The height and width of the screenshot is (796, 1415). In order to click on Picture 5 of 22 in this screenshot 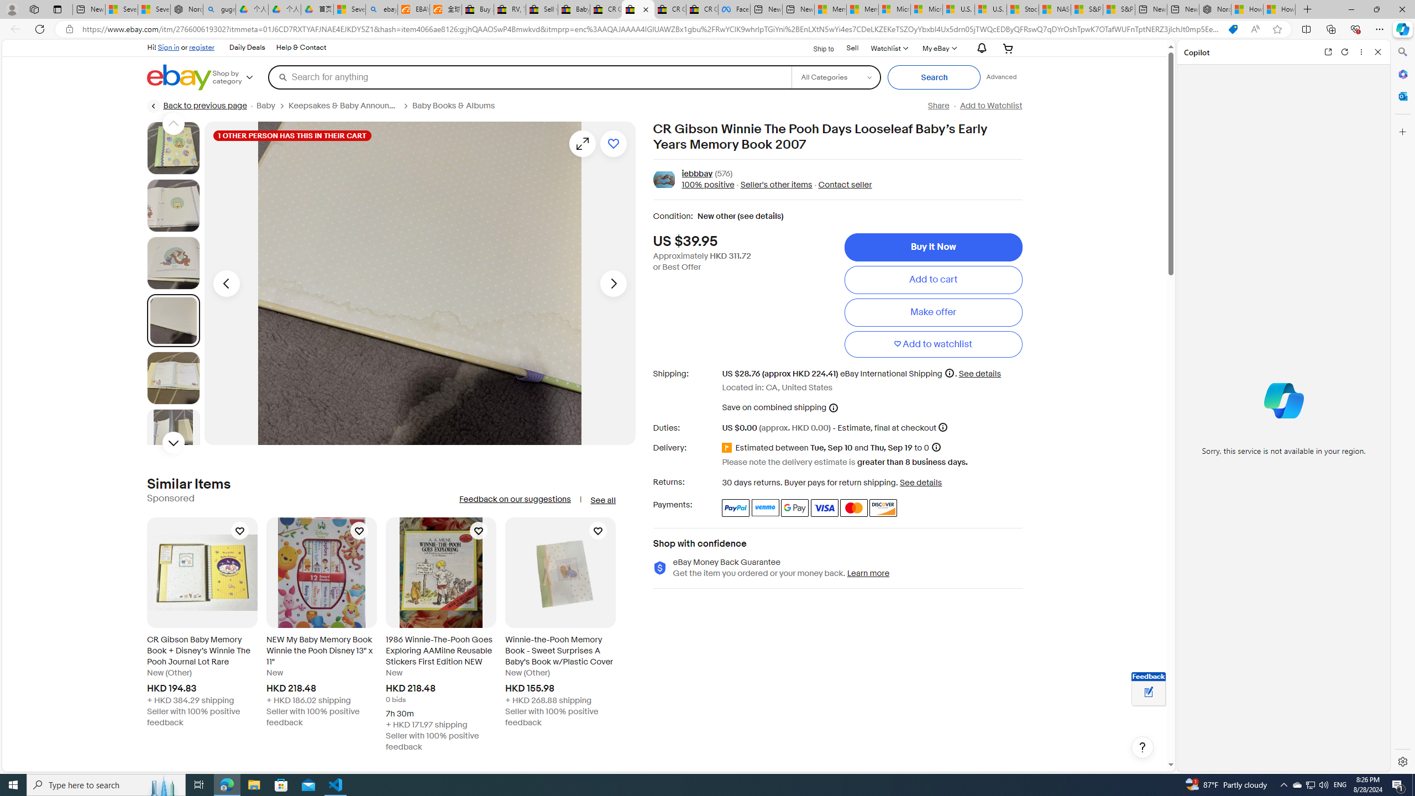, I will do `click(173, 378)`.